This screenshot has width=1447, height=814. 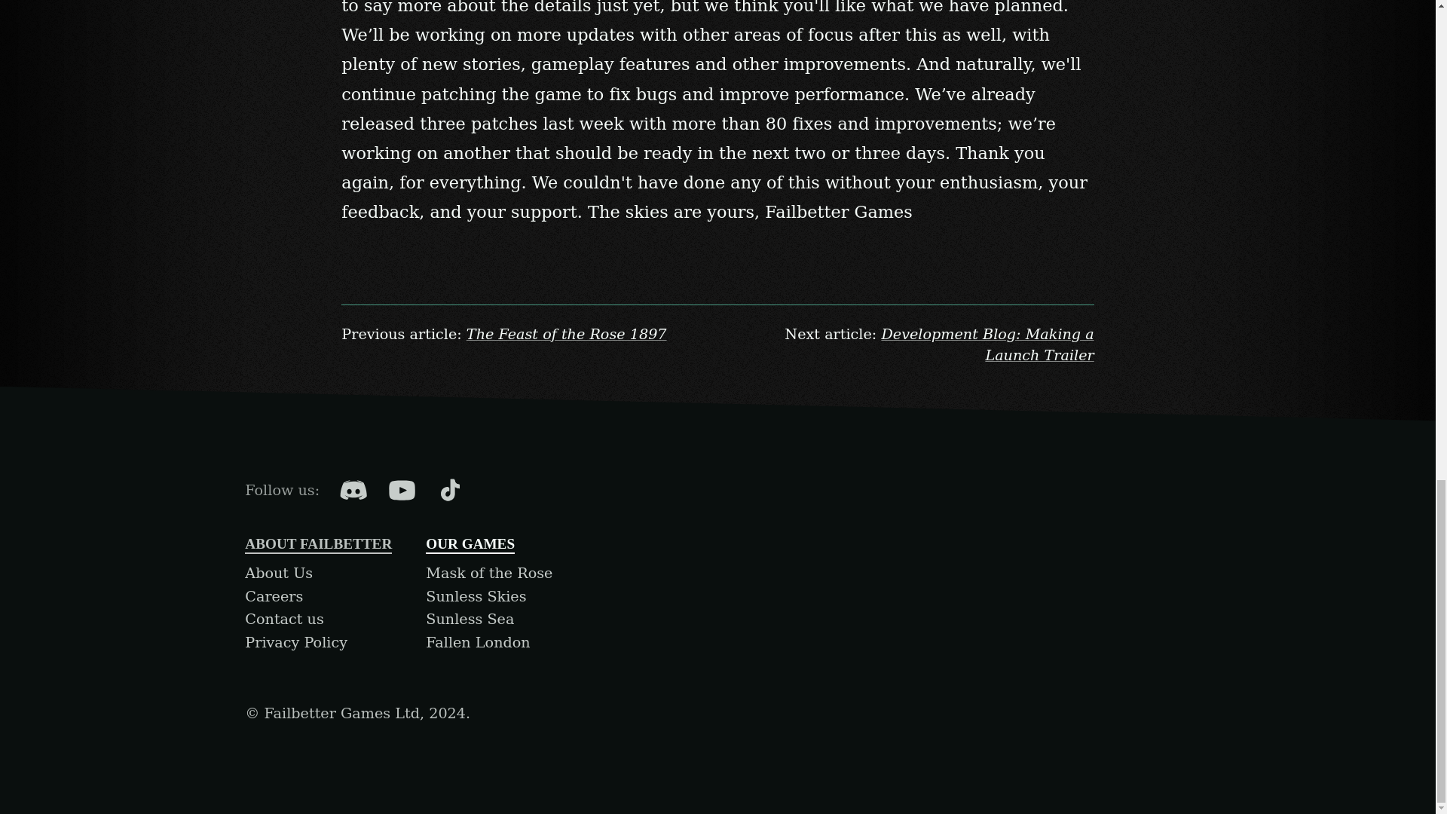 What do you see at coordinates (282, 490) in the screenshot?
I see `Follow us:` at bounding box center [282, 490].